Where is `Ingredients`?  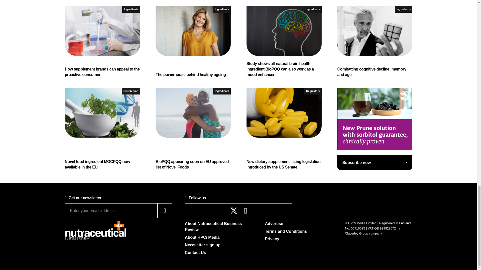 Ingredients is located at coordinates (131, 9).